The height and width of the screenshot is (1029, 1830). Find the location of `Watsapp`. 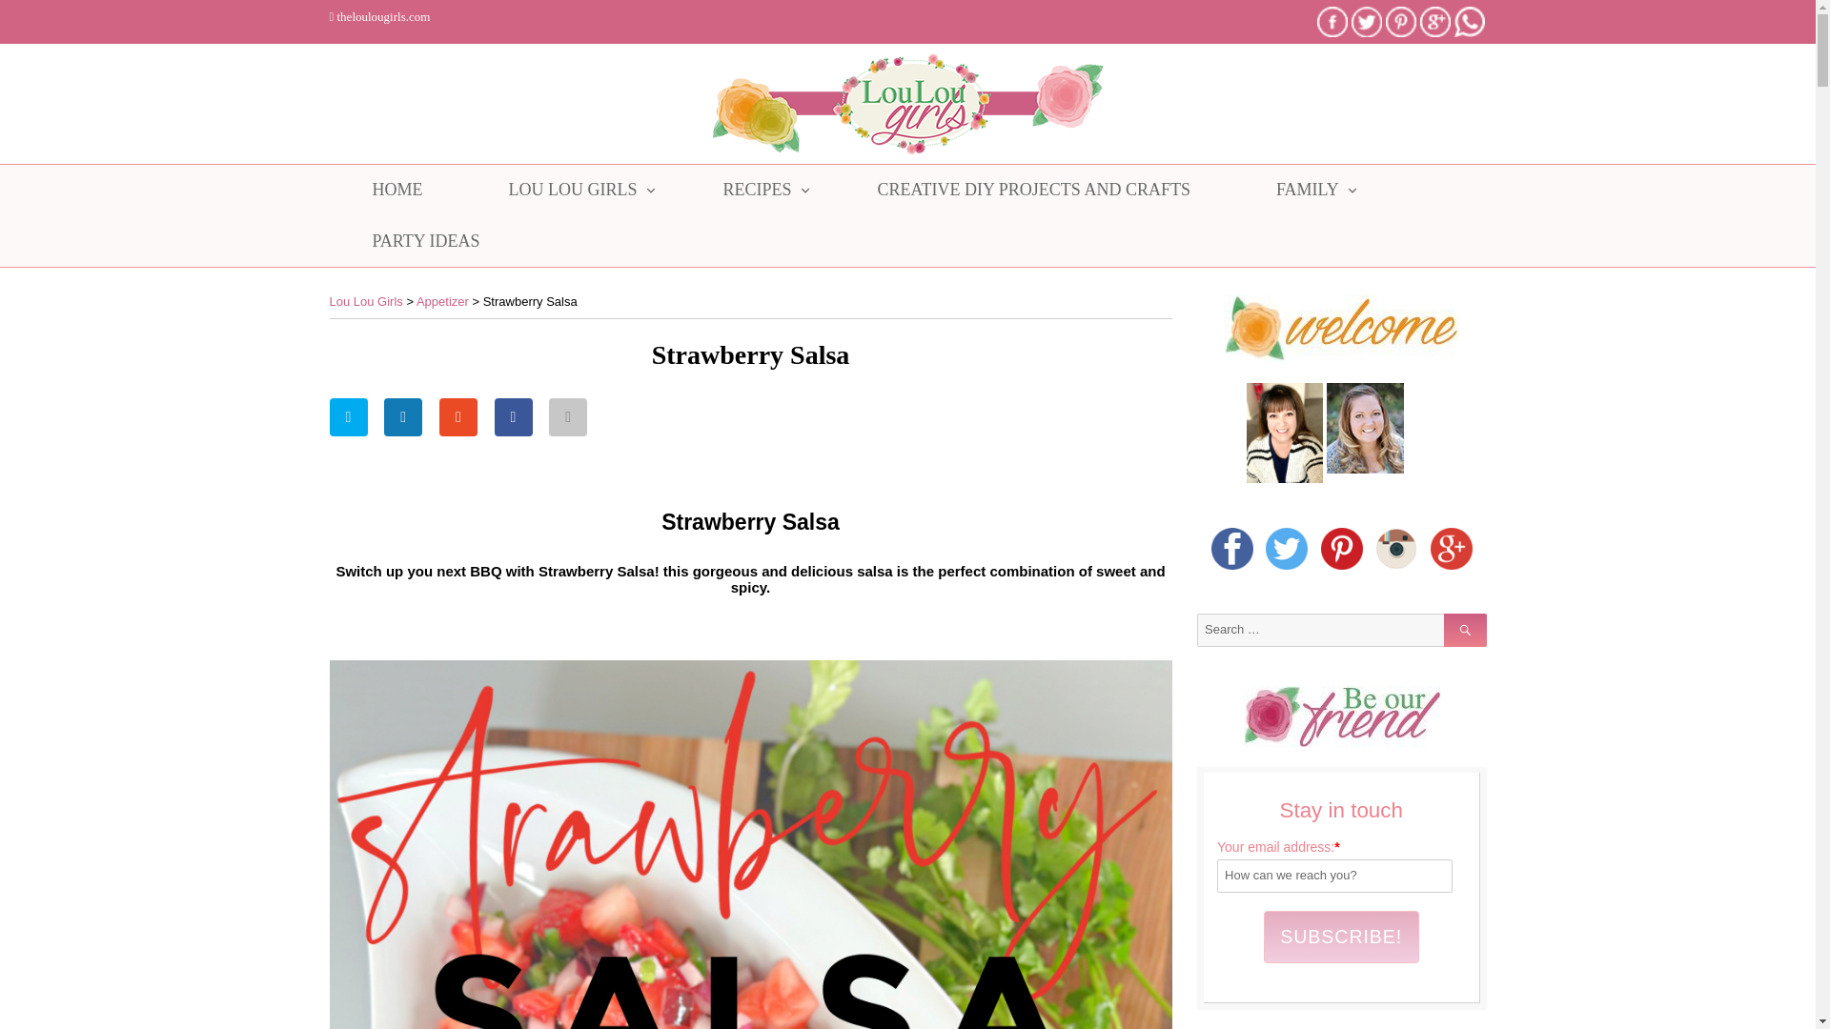

Watsapp is located at coordinates (1470, 21).